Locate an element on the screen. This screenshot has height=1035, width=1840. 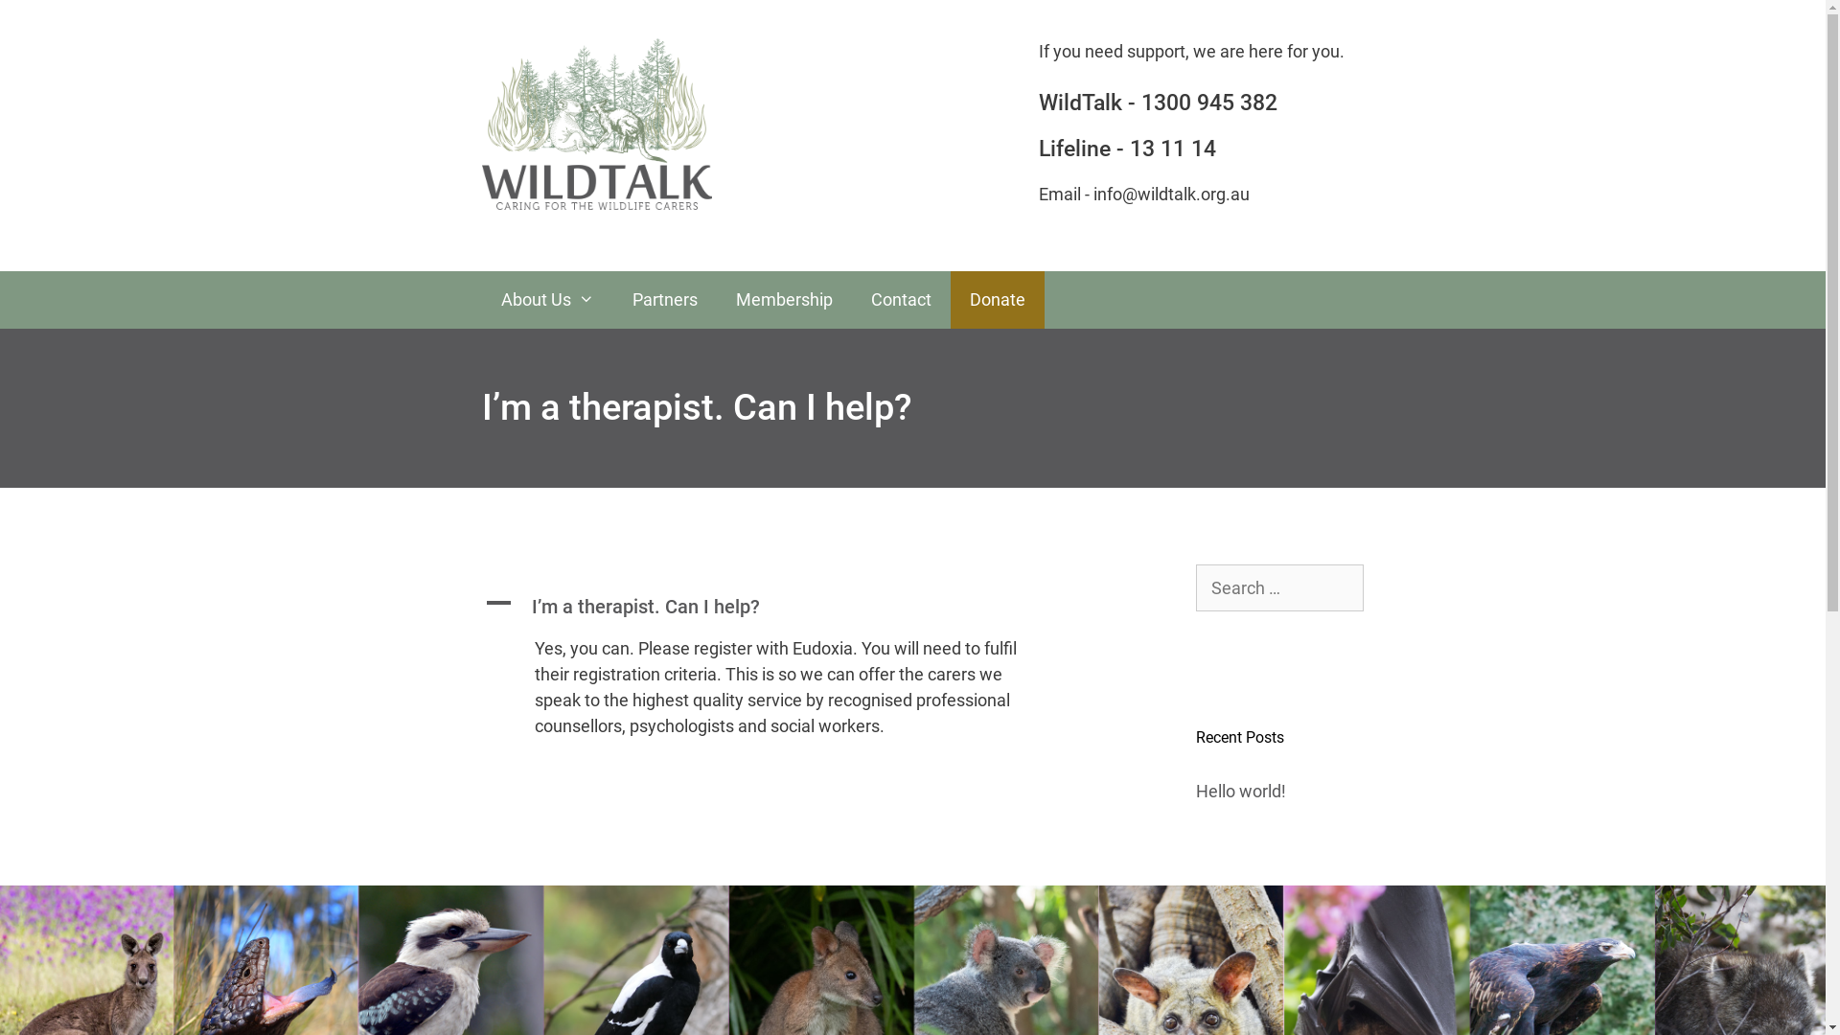
Membership is located at coordinates (784, 300).